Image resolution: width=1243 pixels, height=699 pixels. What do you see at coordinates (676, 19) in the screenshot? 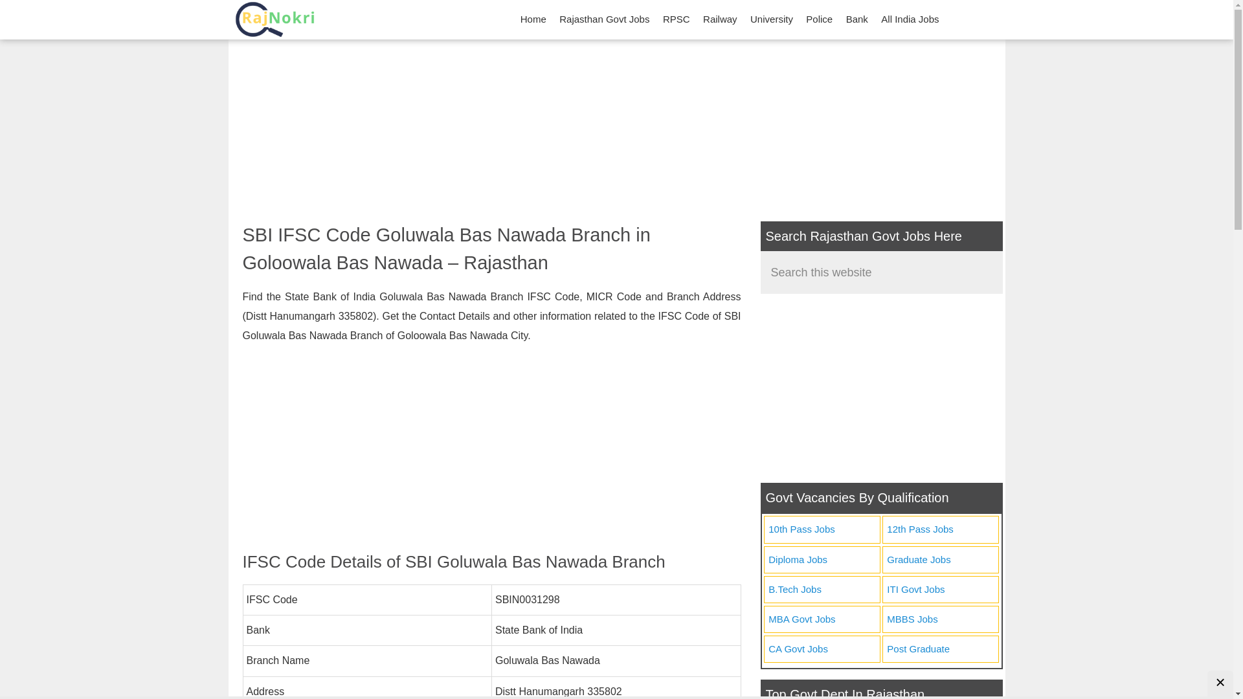
I see `RPSC` at bounding box center [676, 19].